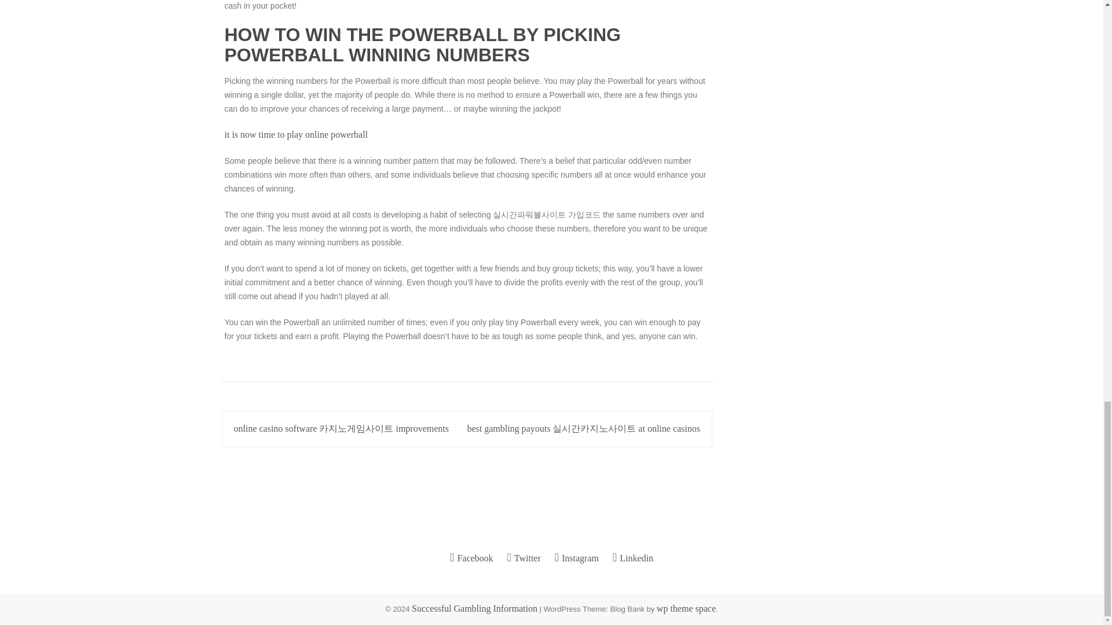 This screenshot has width=1112, height=625. What do you see at coordinates (686, 608) in the screenshot?
I see `wp theme space` at bounding box center [686, 608].